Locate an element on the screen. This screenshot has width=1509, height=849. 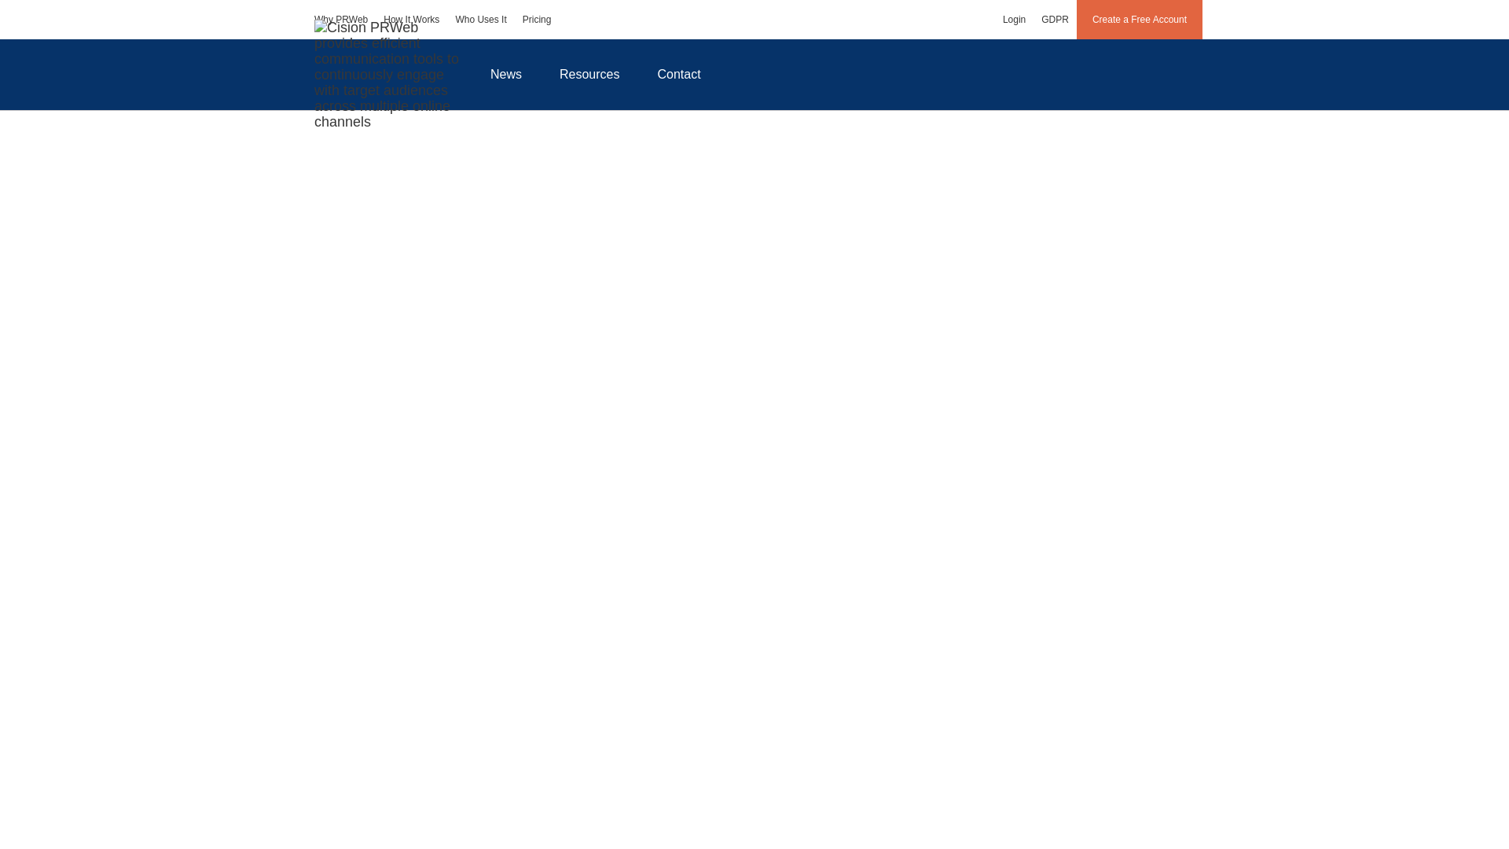
Contact is located at coordinates (679, 74).